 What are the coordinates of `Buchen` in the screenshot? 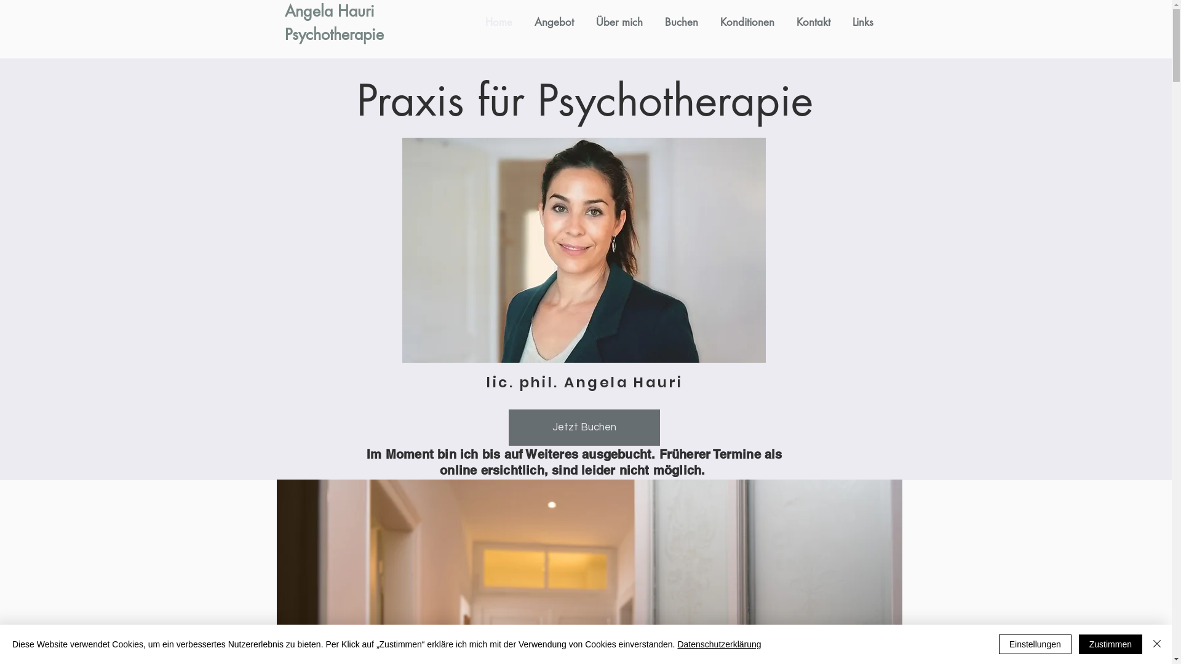 It's located at (681, 22).